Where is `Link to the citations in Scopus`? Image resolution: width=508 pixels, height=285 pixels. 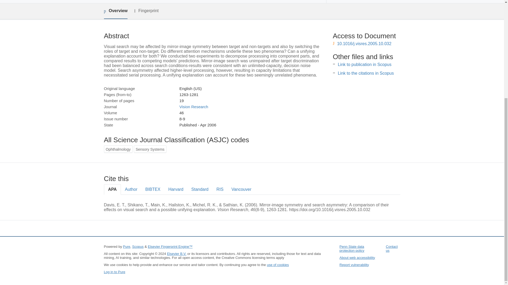
Link to the citations in Scopus is located at coordinates (366, 73).